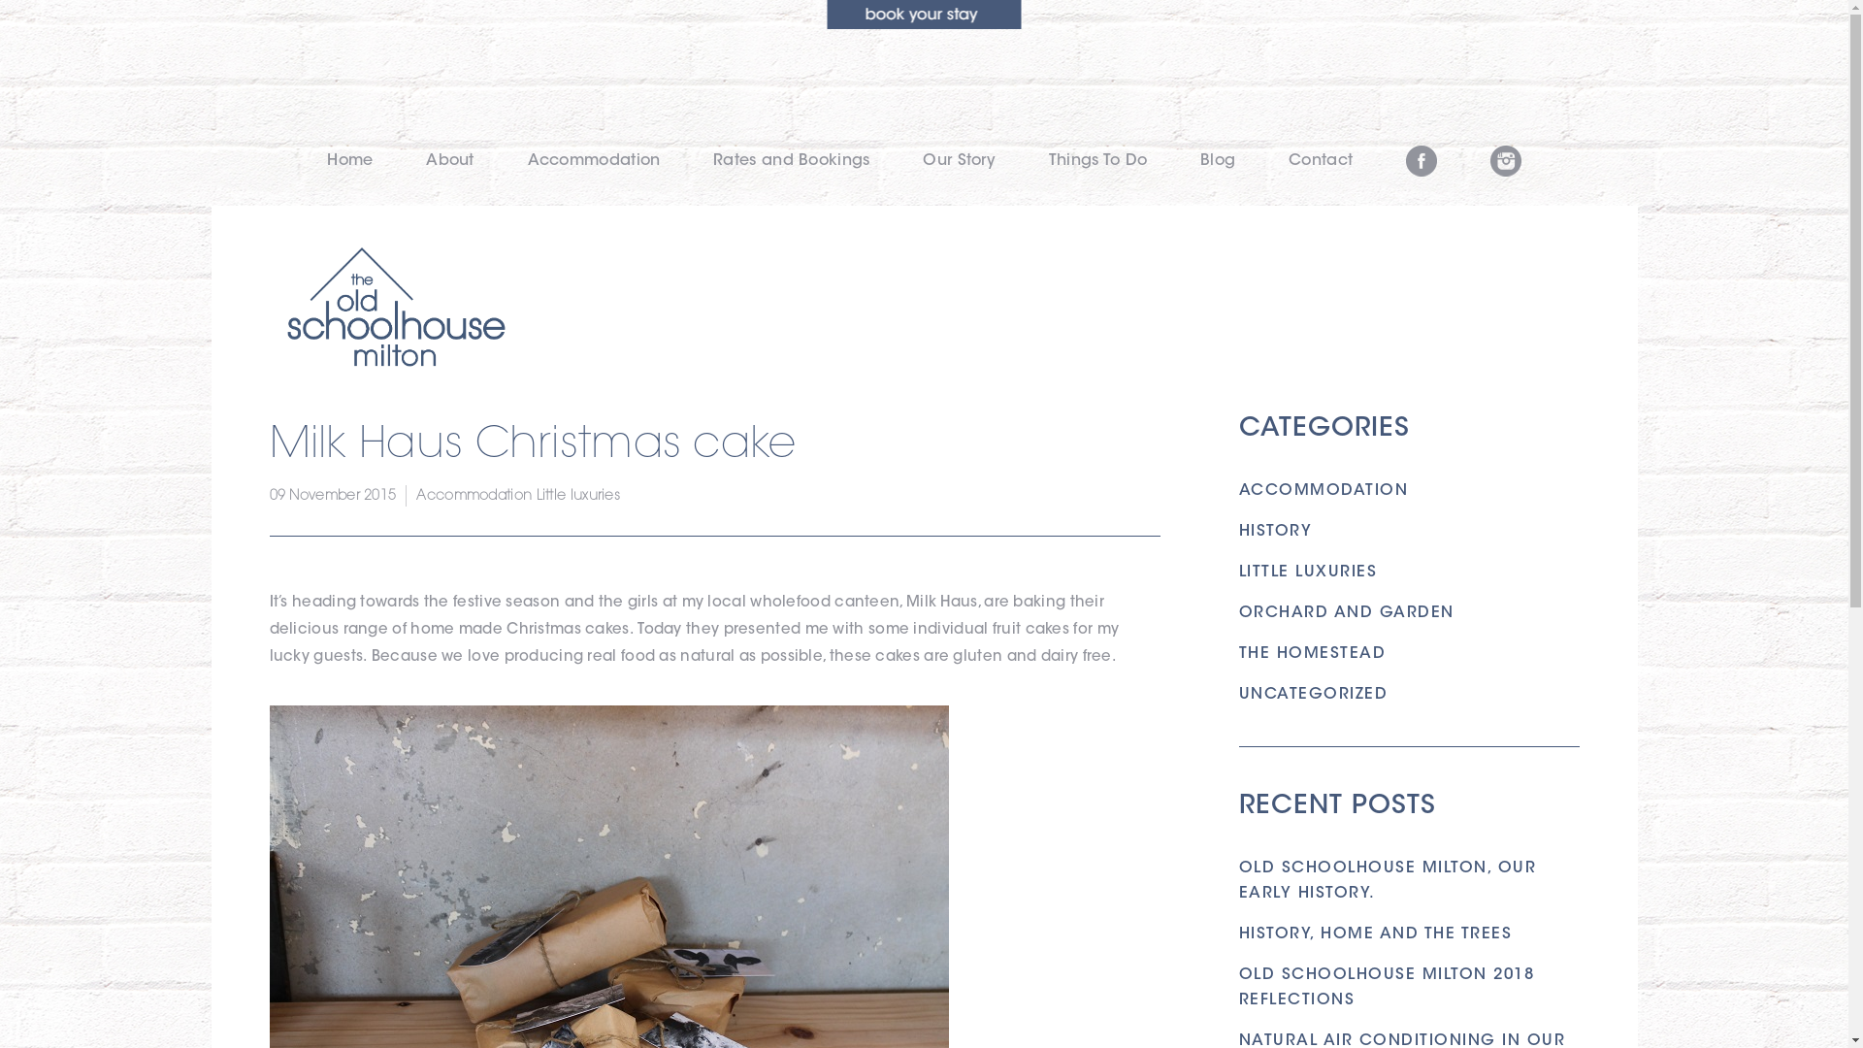 Image resolution: width=1863 pixels, height=1048 pixels. Describe the element at coordinates (1308, 573) in the screenshot. I see `LITTLE LUXURIES` at that location.